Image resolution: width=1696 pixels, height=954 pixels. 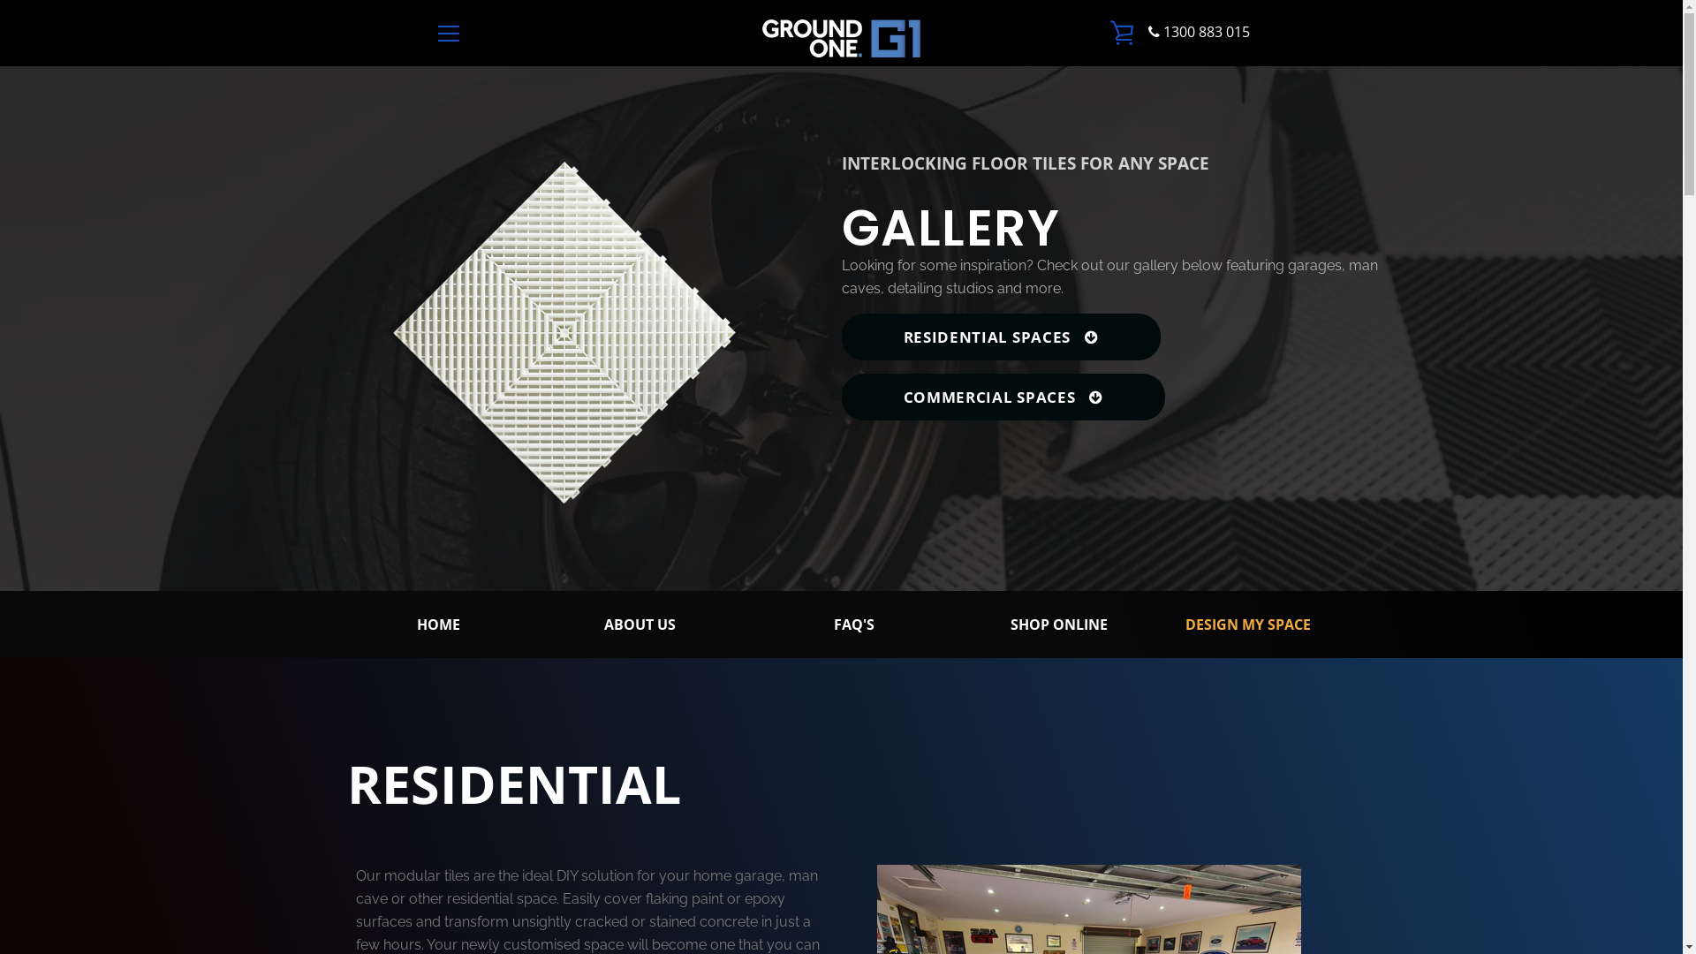 I want to click on Instagram, so click(x=465, y=892).